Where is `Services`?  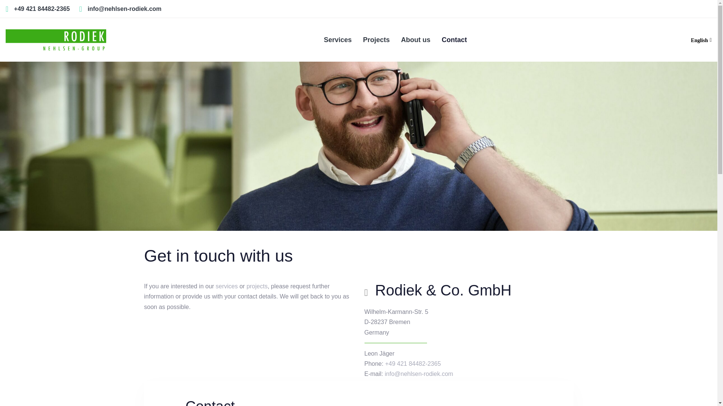 Services is located at coordinates (337, 40).